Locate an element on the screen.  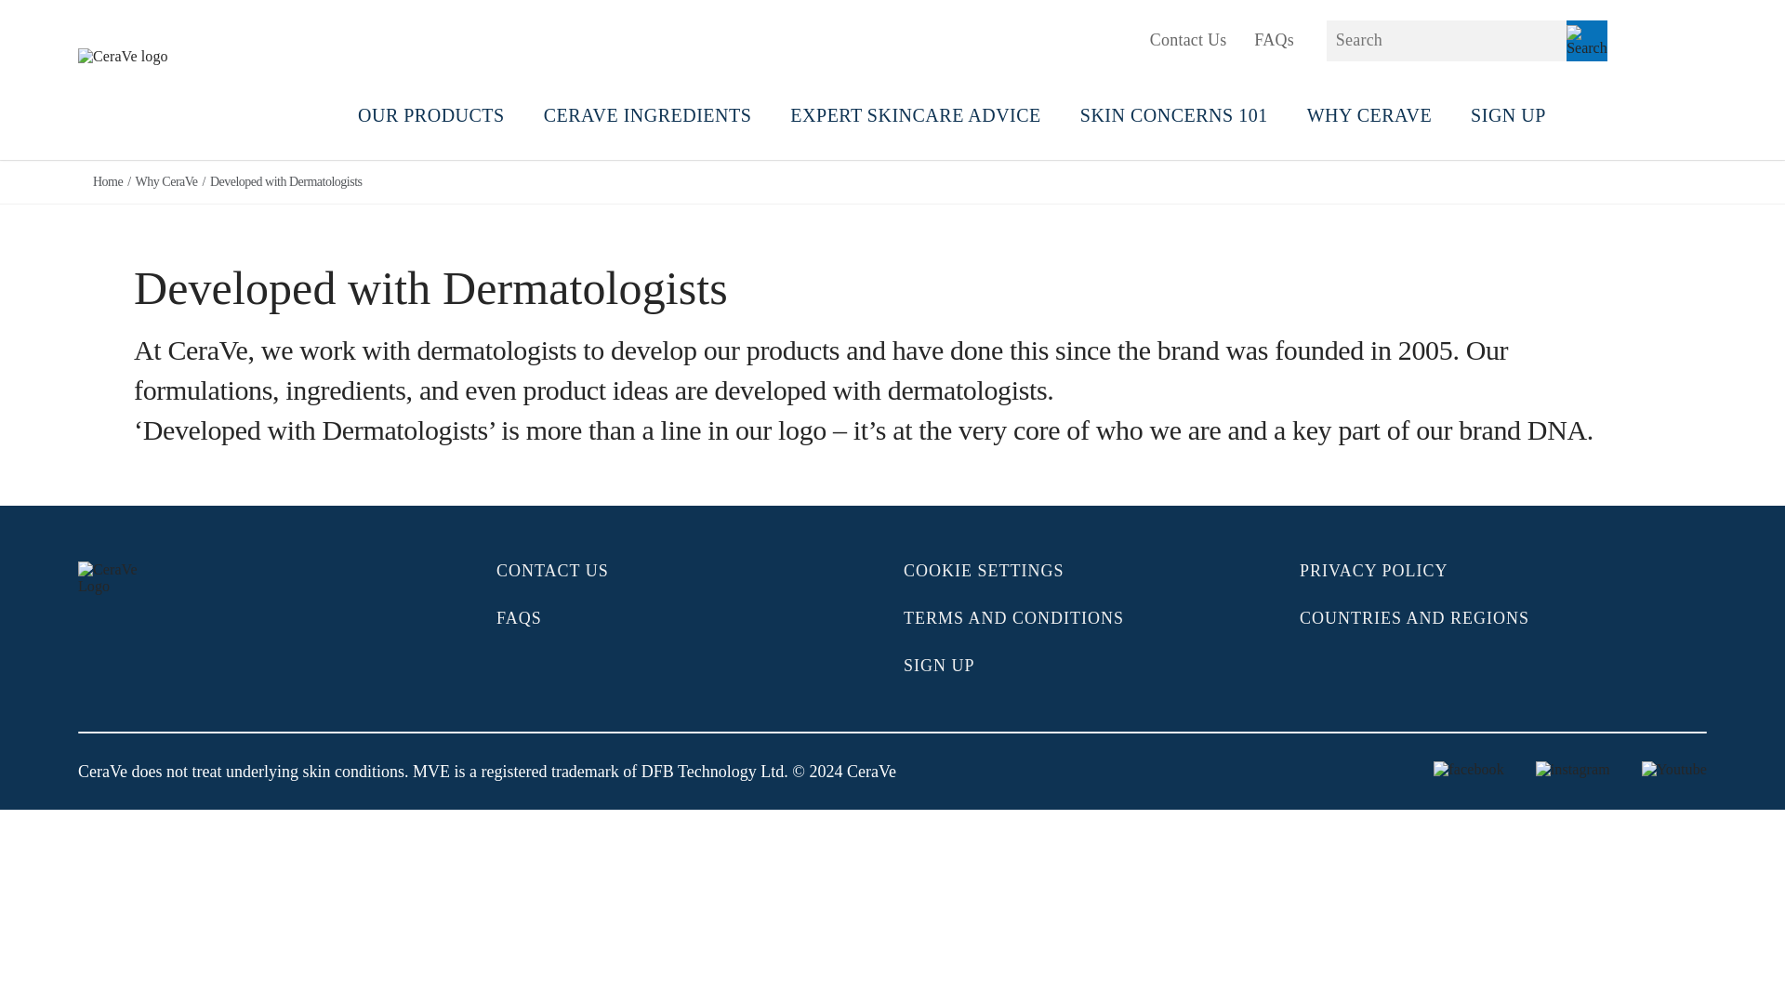
FAQs is located at coordinates (1274, 39).